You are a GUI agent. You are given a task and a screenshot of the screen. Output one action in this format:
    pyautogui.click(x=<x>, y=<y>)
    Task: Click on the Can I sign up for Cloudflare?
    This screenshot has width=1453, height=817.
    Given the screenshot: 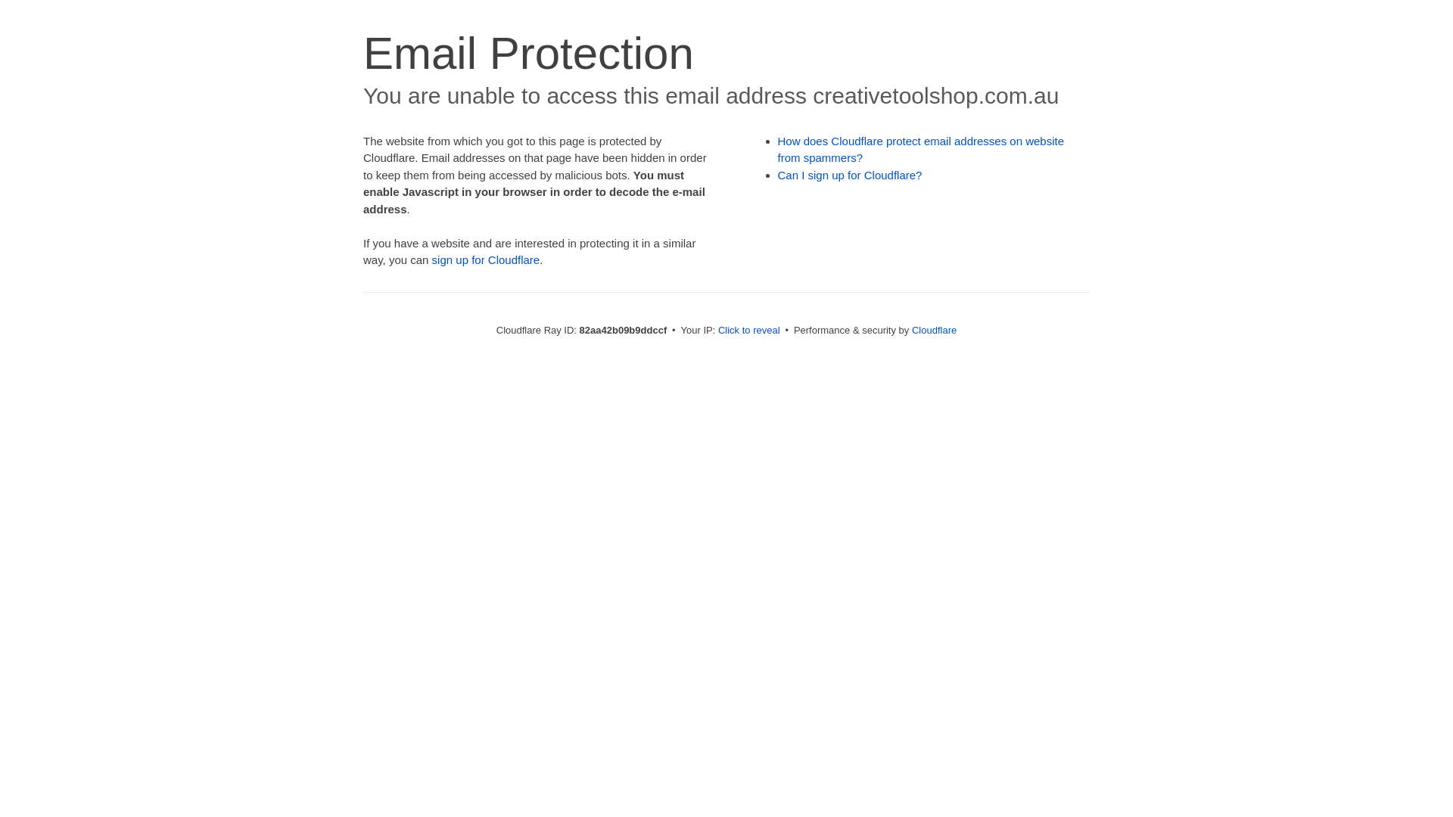 What is the action you would take?
    pyautogui.click(x=851, y=176)
    